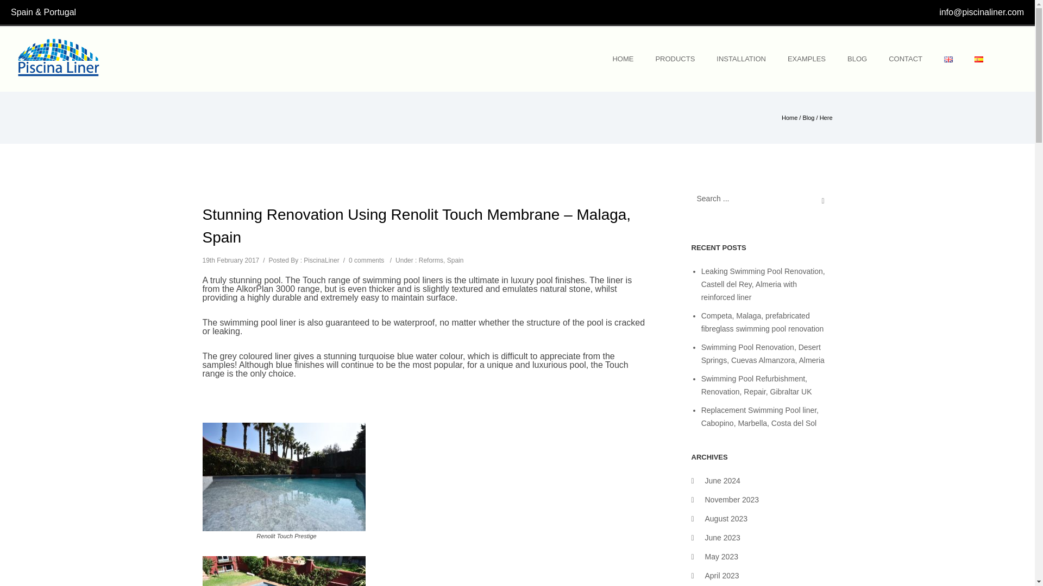 The height and width of the screenshot is (586, 1043). Describe the element at coordinates (741, 59) in the screenshot. I see `Installation` at that location.